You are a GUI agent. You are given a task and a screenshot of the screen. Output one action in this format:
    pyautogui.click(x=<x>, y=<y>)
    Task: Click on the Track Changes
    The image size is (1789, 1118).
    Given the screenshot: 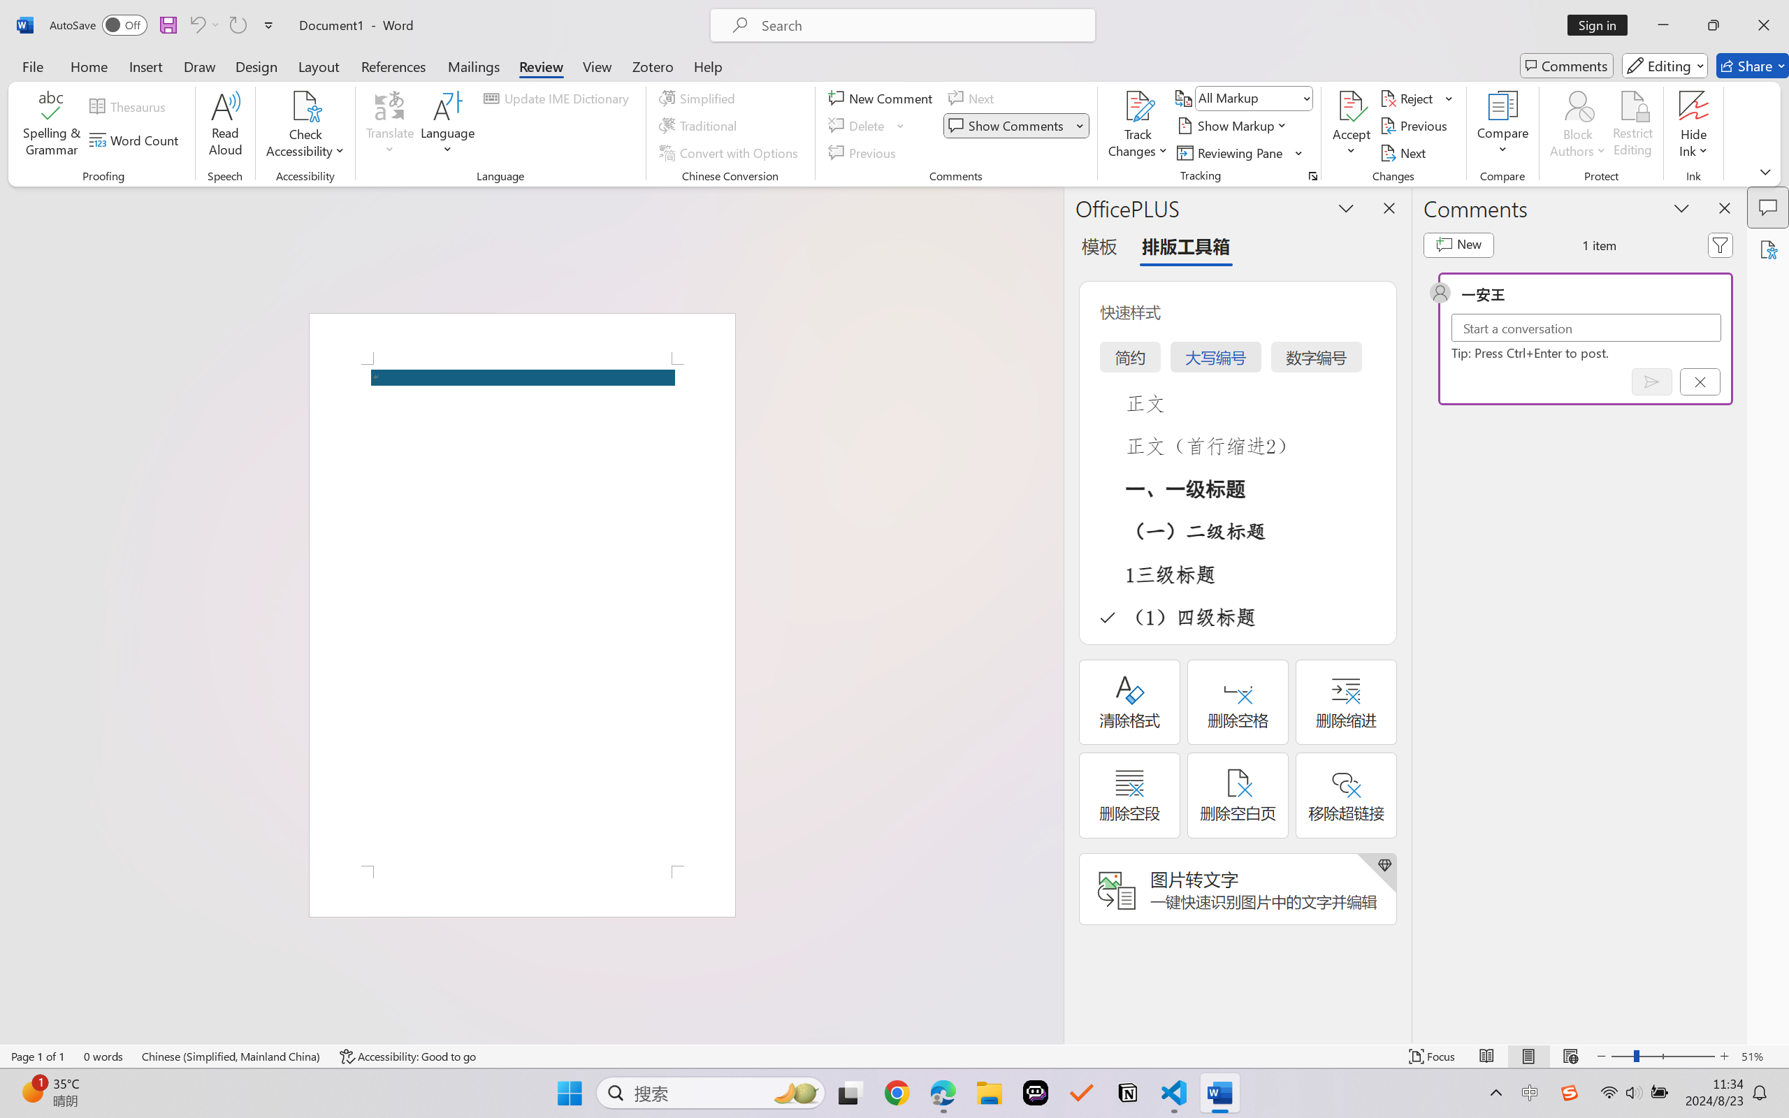 What is the action you would take?
    pyautogui.click(x=1138, y=126)
    